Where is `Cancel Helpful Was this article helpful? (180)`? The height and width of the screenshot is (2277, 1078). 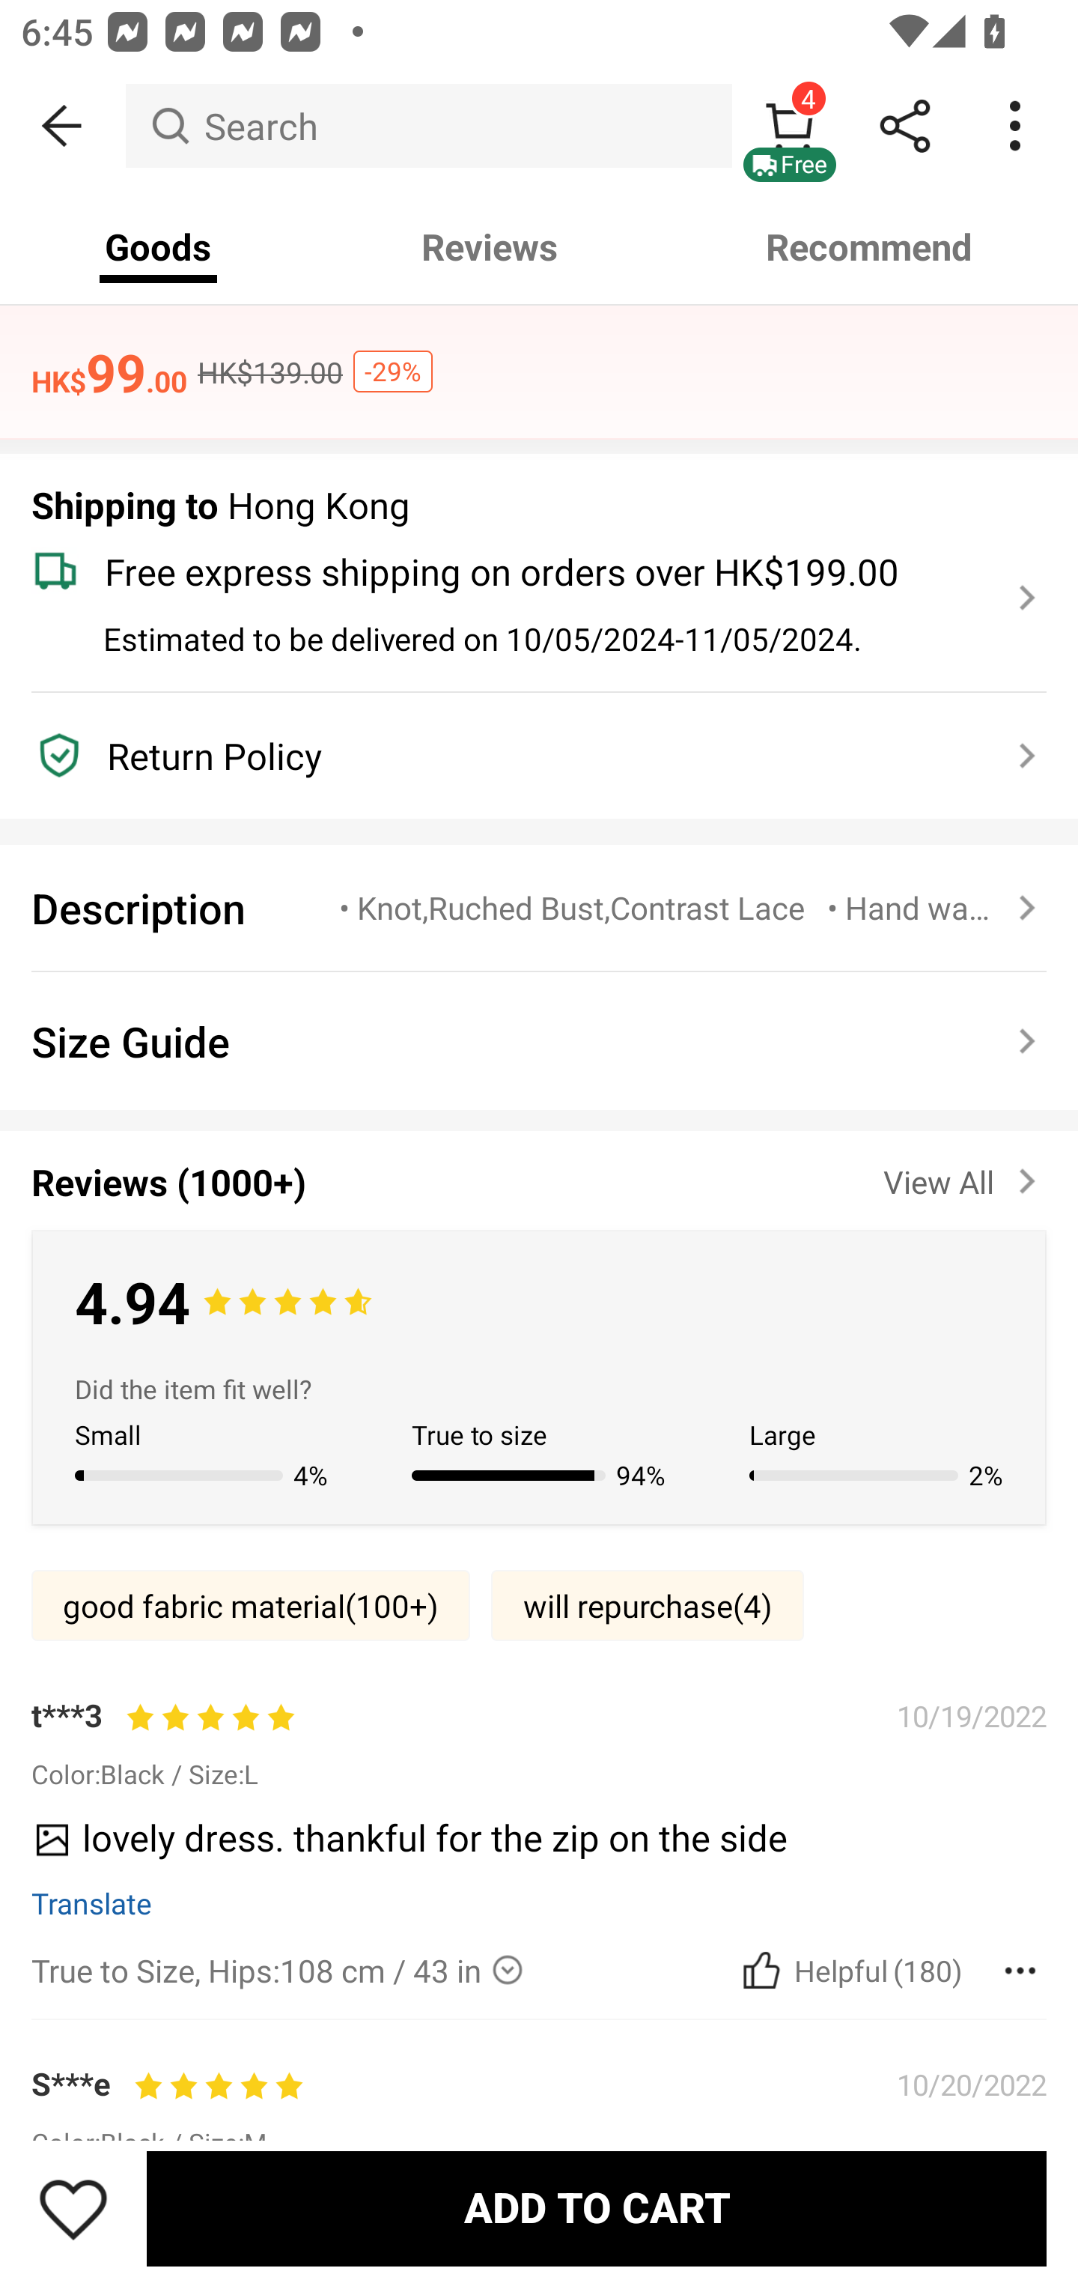 Cancel Helpful Was this article helpful? (180) is located at coordinates (849, 1971).